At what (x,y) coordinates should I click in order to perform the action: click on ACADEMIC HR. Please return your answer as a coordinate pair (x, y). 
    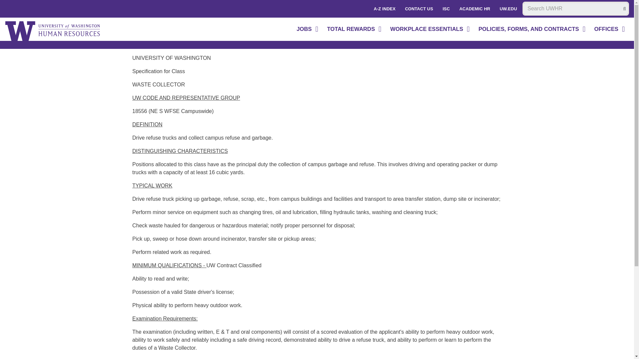
    Looking at the image, I should click on (475, 9).